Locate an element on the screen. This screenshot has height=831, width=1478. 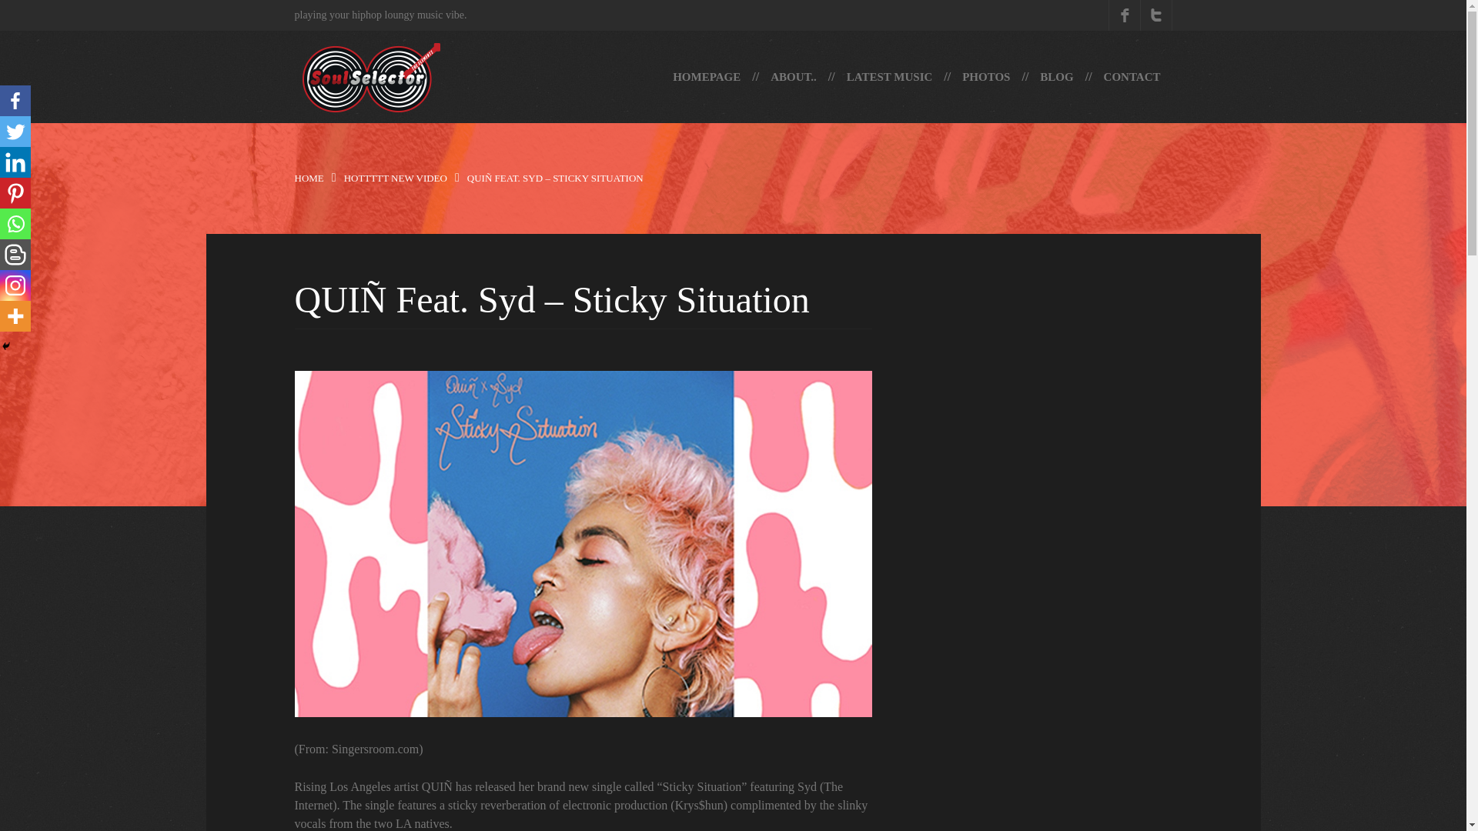
Blogger Post is located at coordinates (15, 255).